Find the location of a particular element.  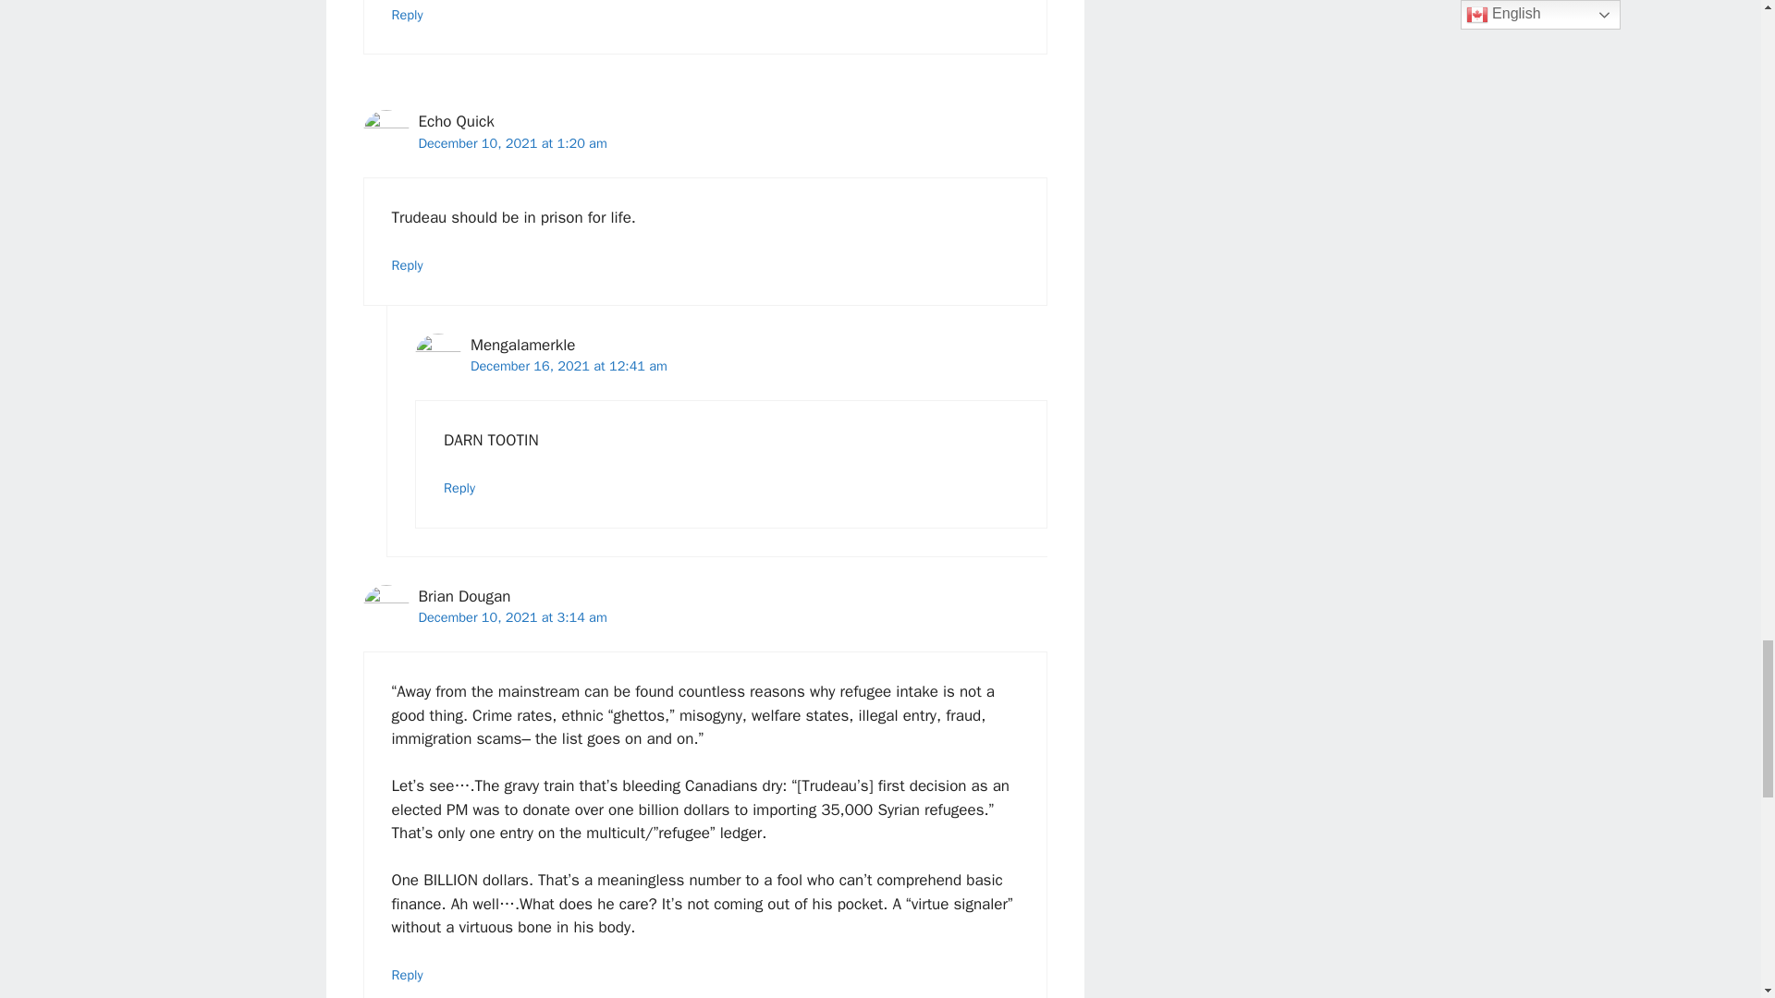

Reply is located at coordinates (408, 14).